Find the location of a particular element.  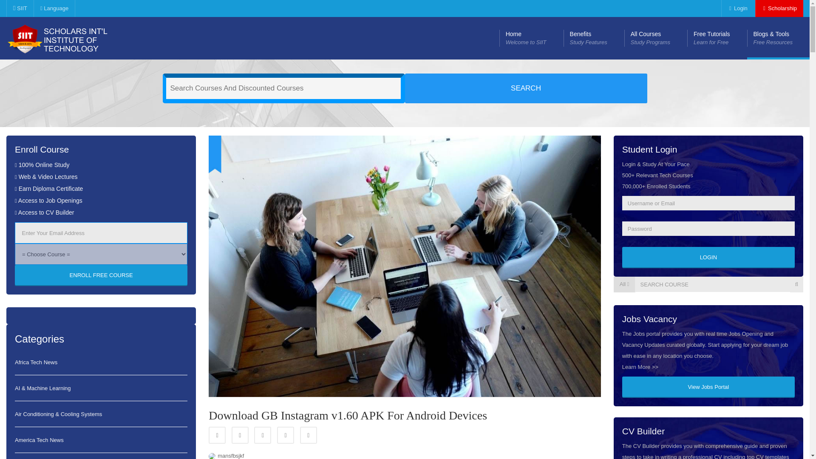

ENROLL FREE COURSE is located at coordinates (655, 38).